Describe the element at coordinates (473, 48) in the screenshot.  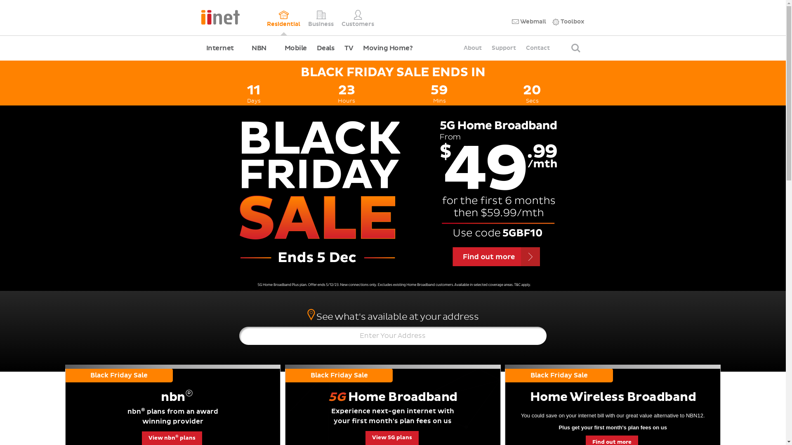
I see `About` at that location.